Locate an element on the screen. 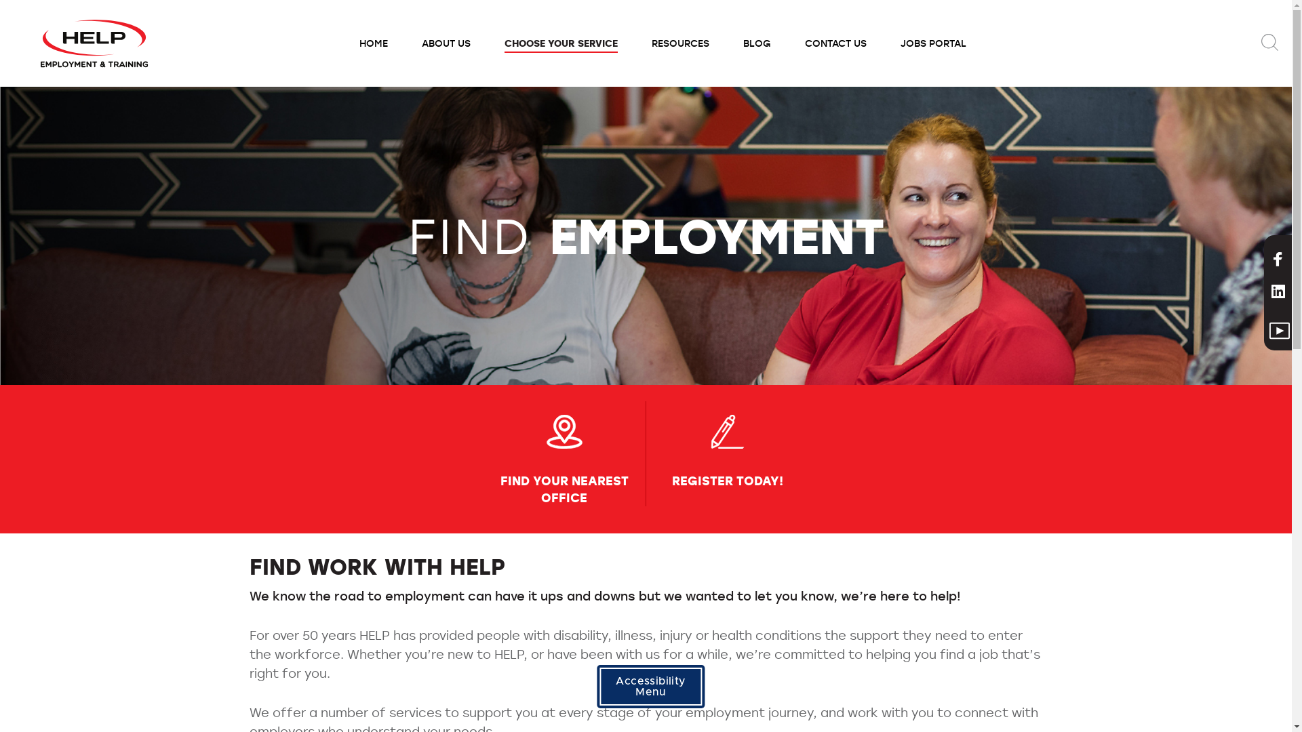  JOBS PORTAL is located at coordinates (933, 43).